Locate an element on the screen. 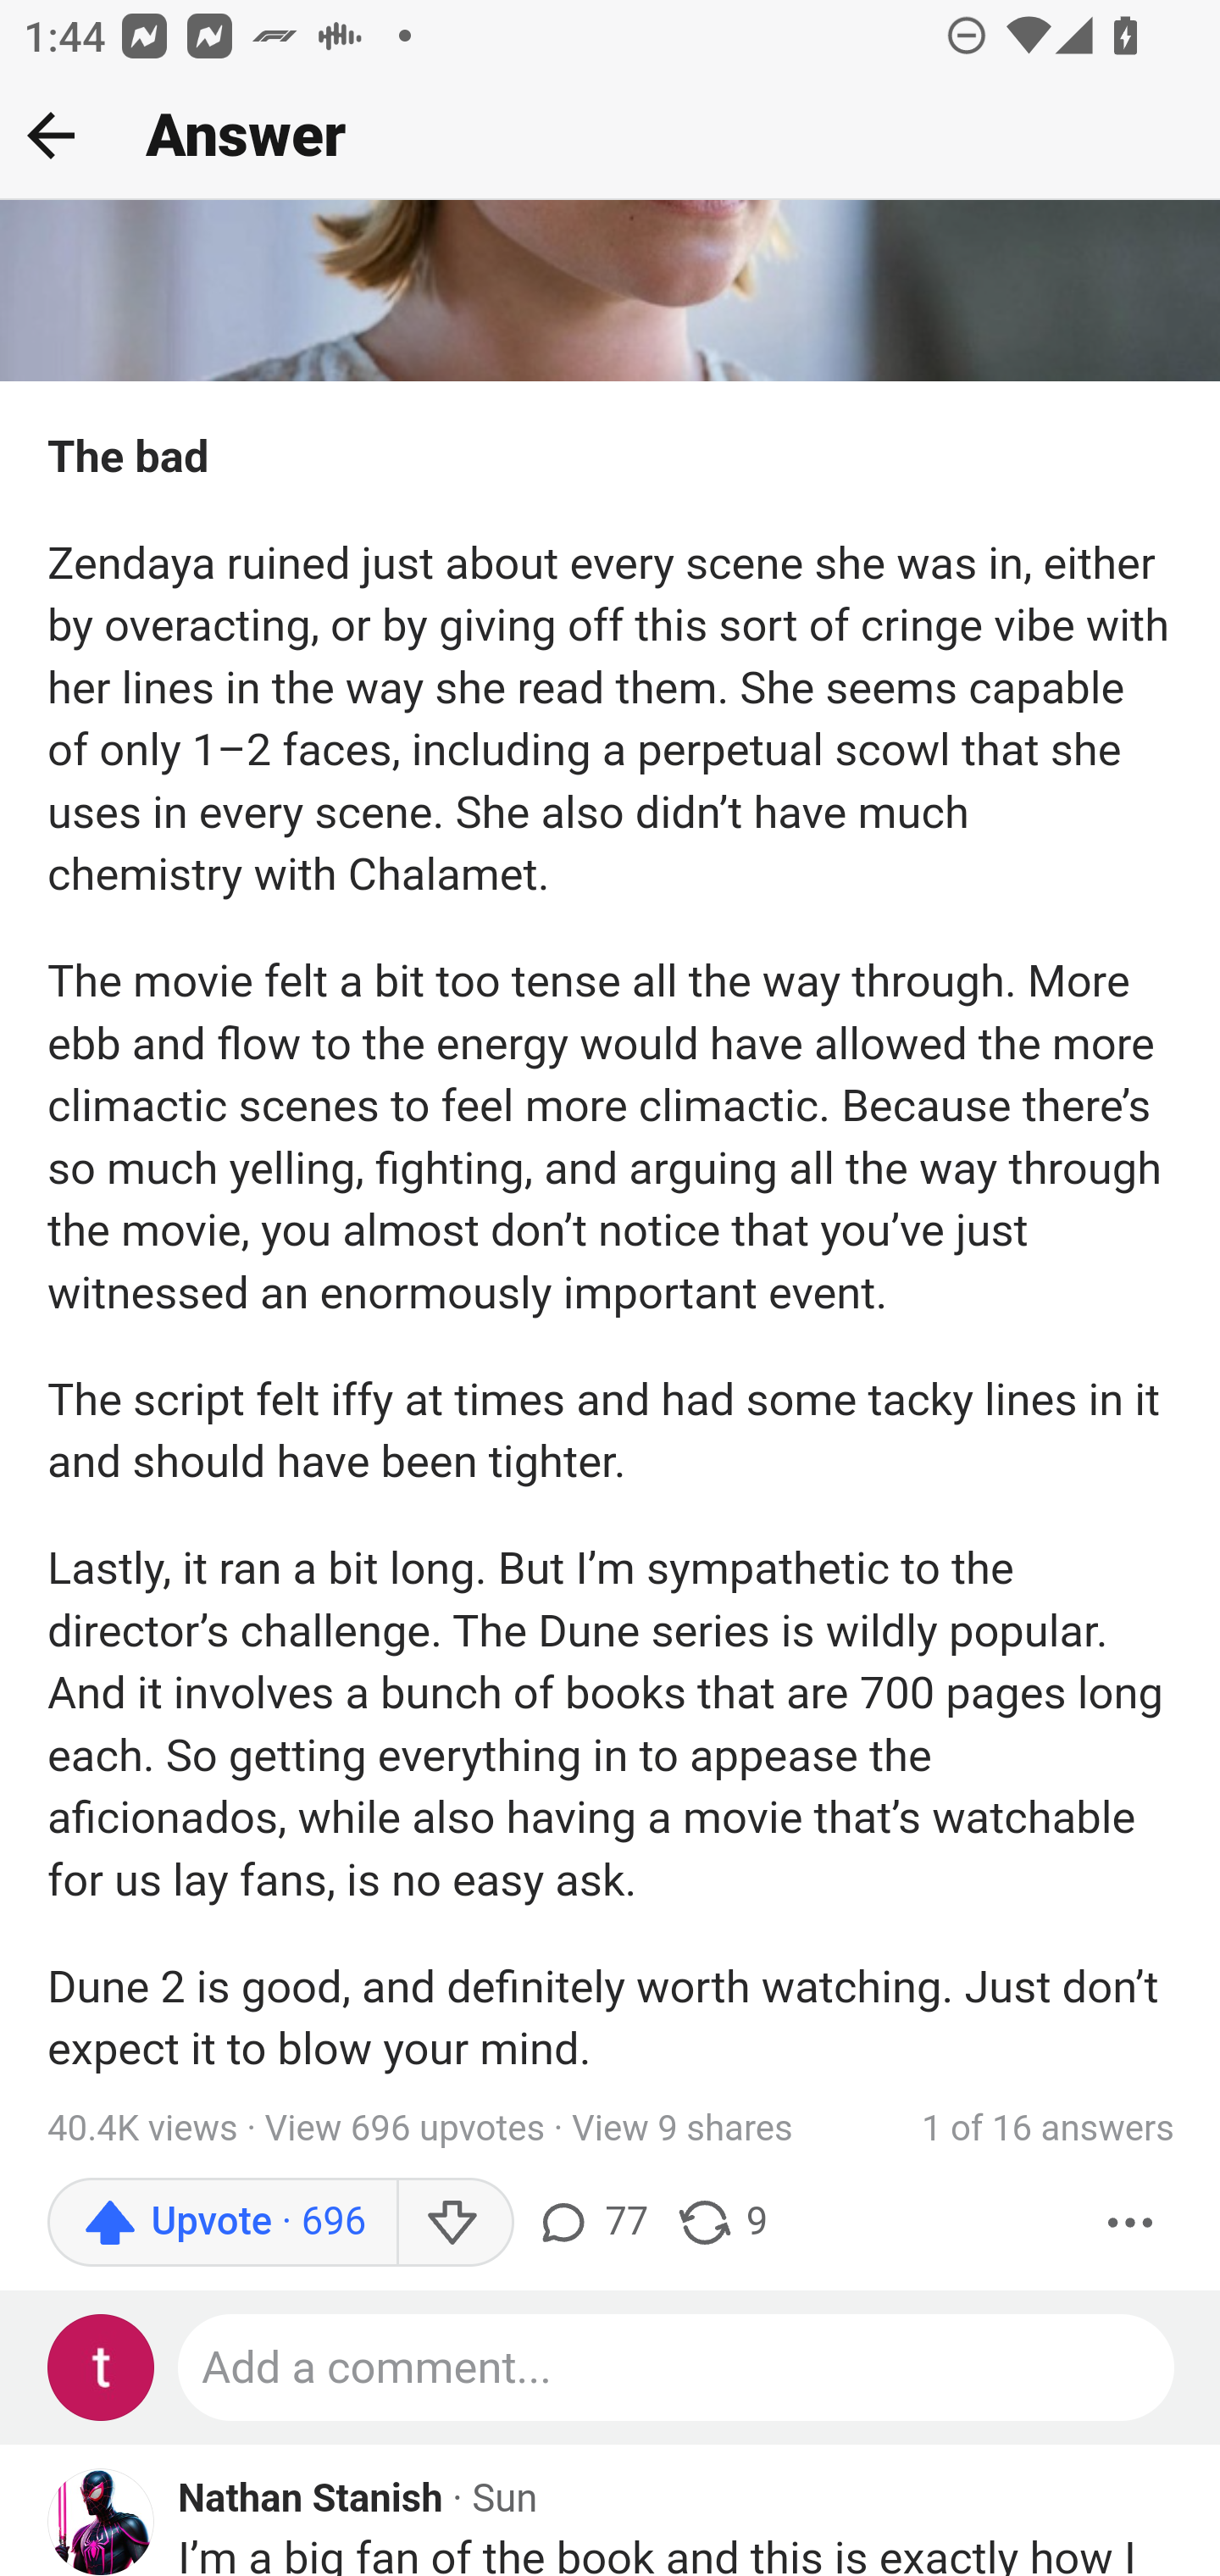 The height and width of the screenshot is (2576, 1220). 1 of 16 answers is located at coordinates (1047, 2130).